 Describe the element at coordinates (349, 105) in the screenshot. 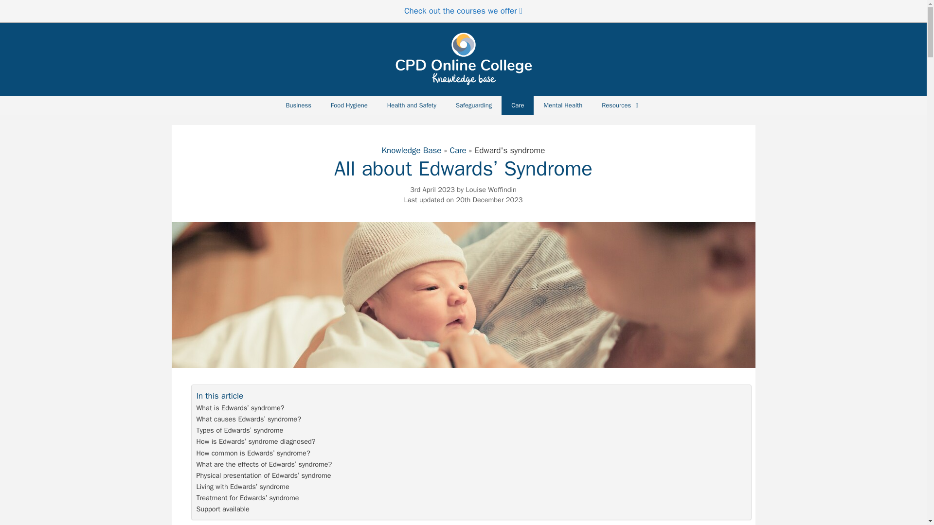

I see `Food Hygiene` at that location.